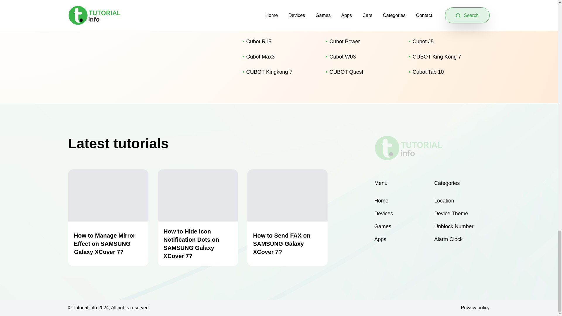  What do you see at coordinates (446, 42) in the screenshot?
I see `Cubot J5` at bounding box center [446, 42].